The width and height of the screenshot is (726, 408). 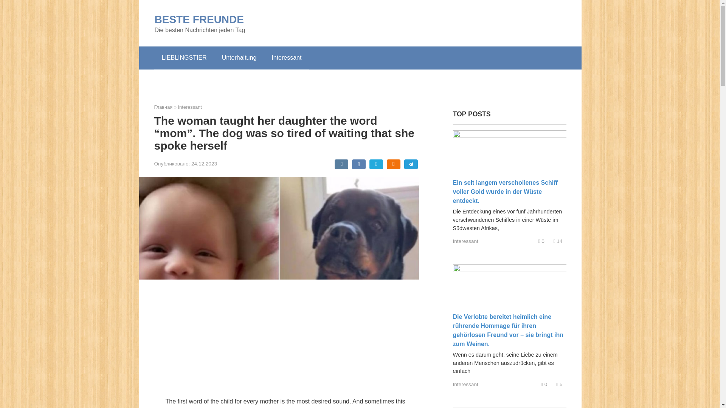 I want to click on Interessant, so click(x=190, y=107).